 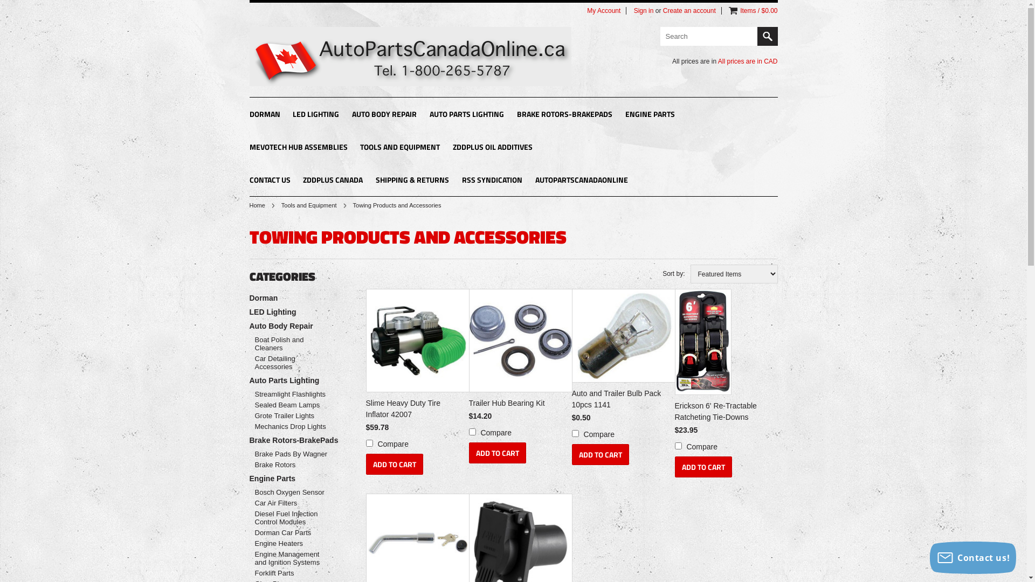 What do you see at coordinates (296, 479) in the screenshot?
I see `Engine Parts` at bounding box center [296, 479].